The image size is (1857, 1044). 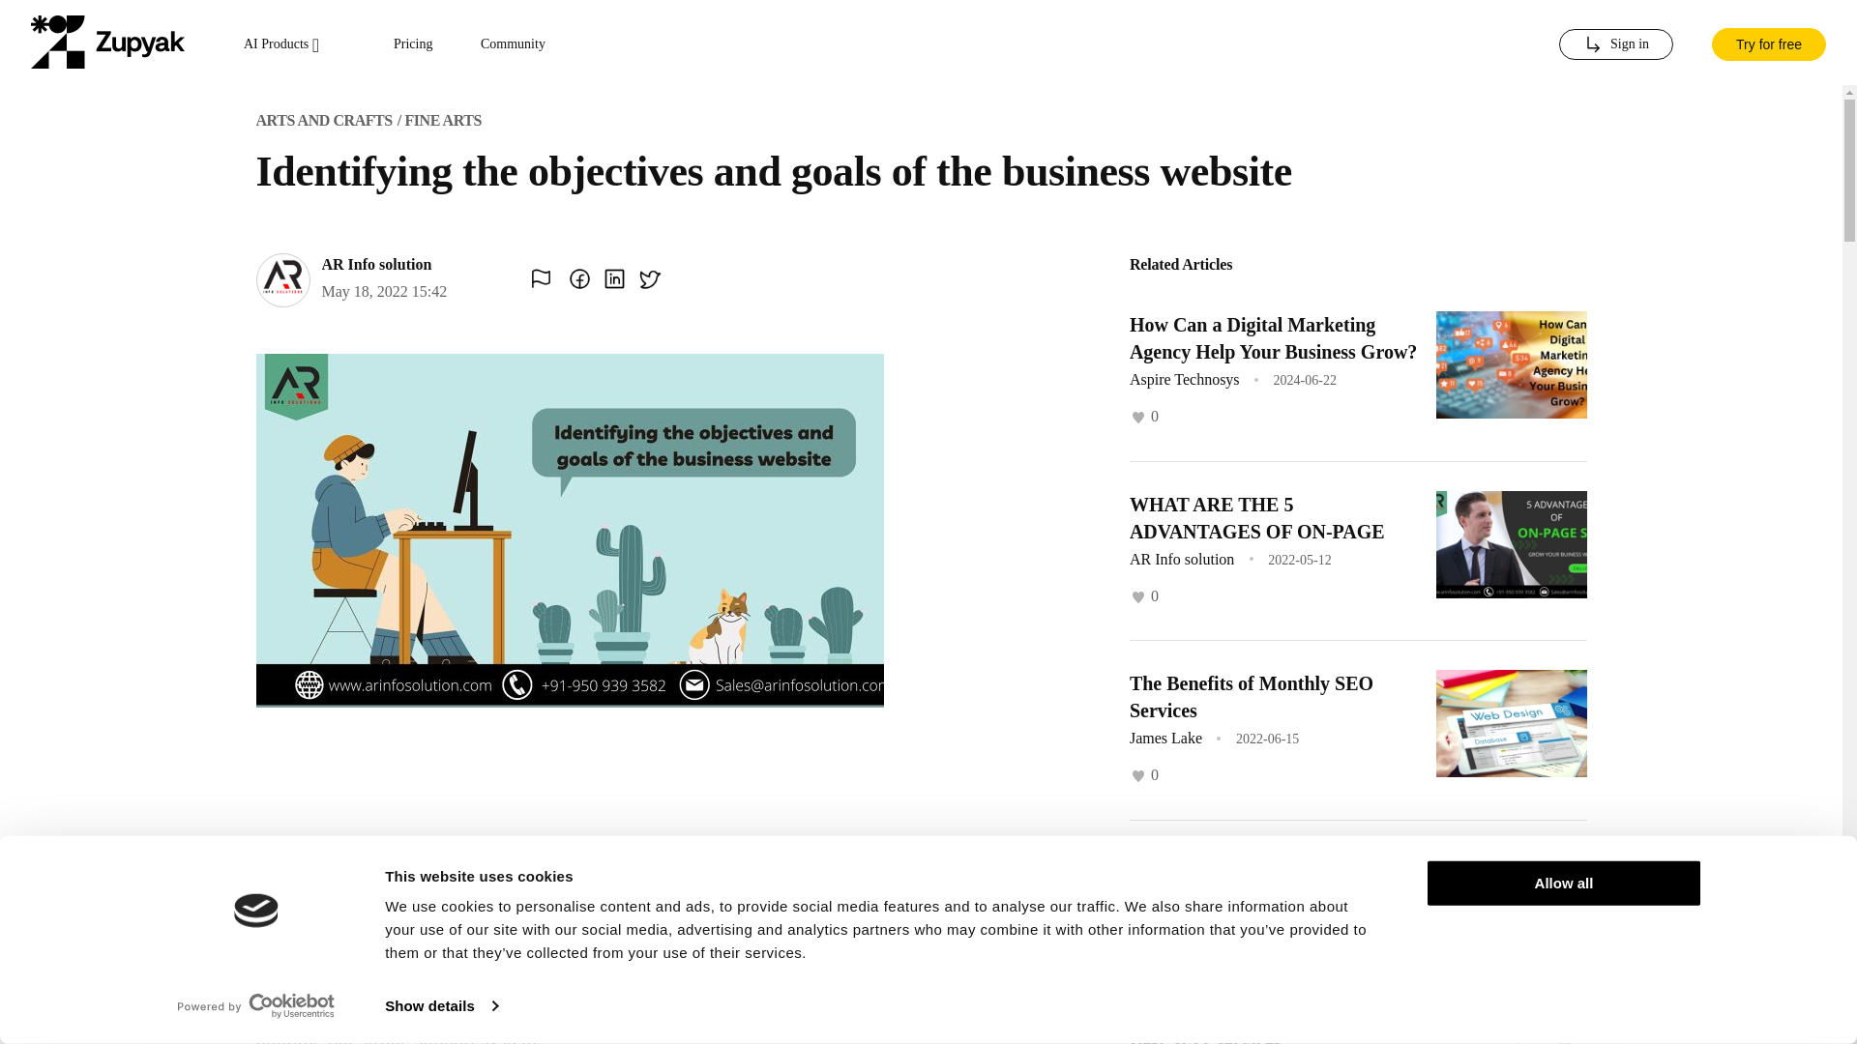 I want to click on How Can a Digital Marketing Agency Help Your Business Grow?, so click(x=1273, y=338).